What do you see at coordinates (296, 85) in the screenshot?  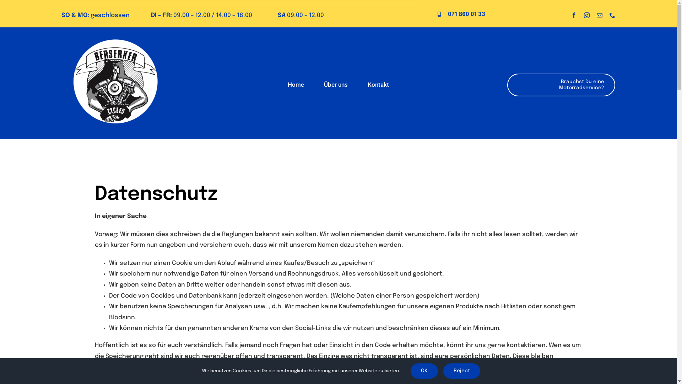 I see `Home` at bounding box center [296, 85].